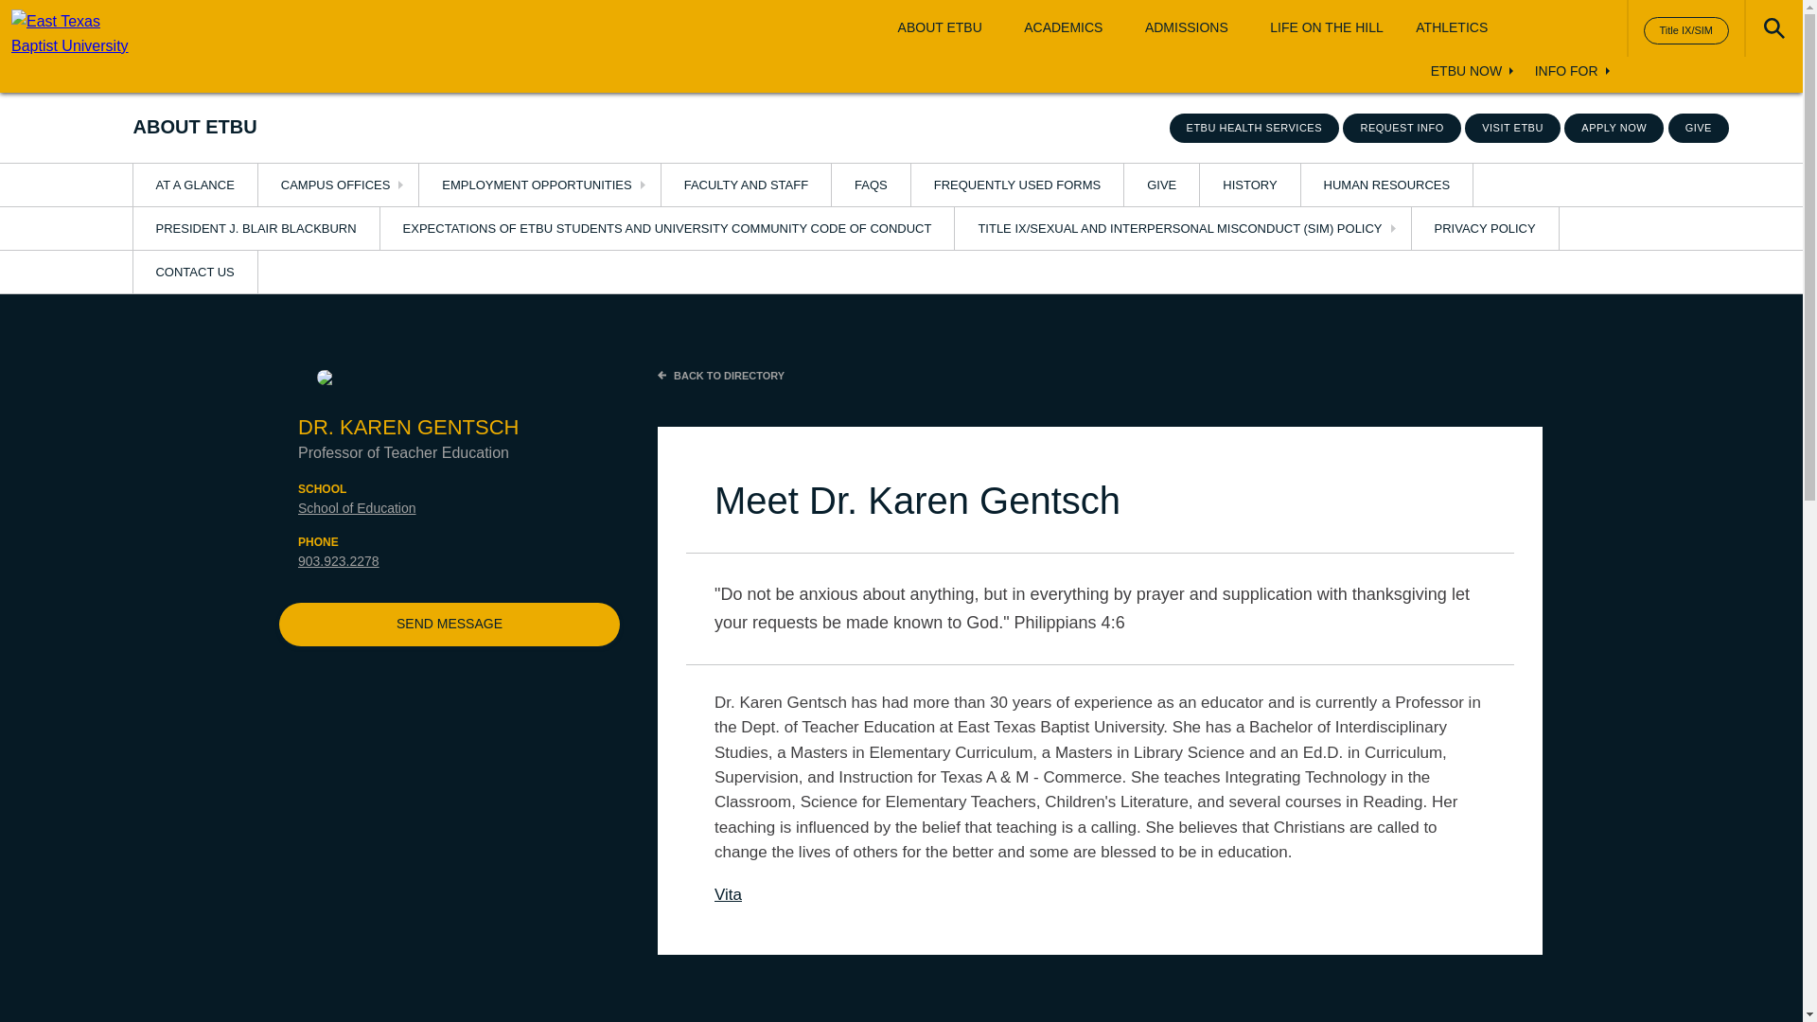 The image size is (1817, 1022). Describe the element at coordinates (1401, 128) in the screenshot. I see `REQUEST INFO` at that location.